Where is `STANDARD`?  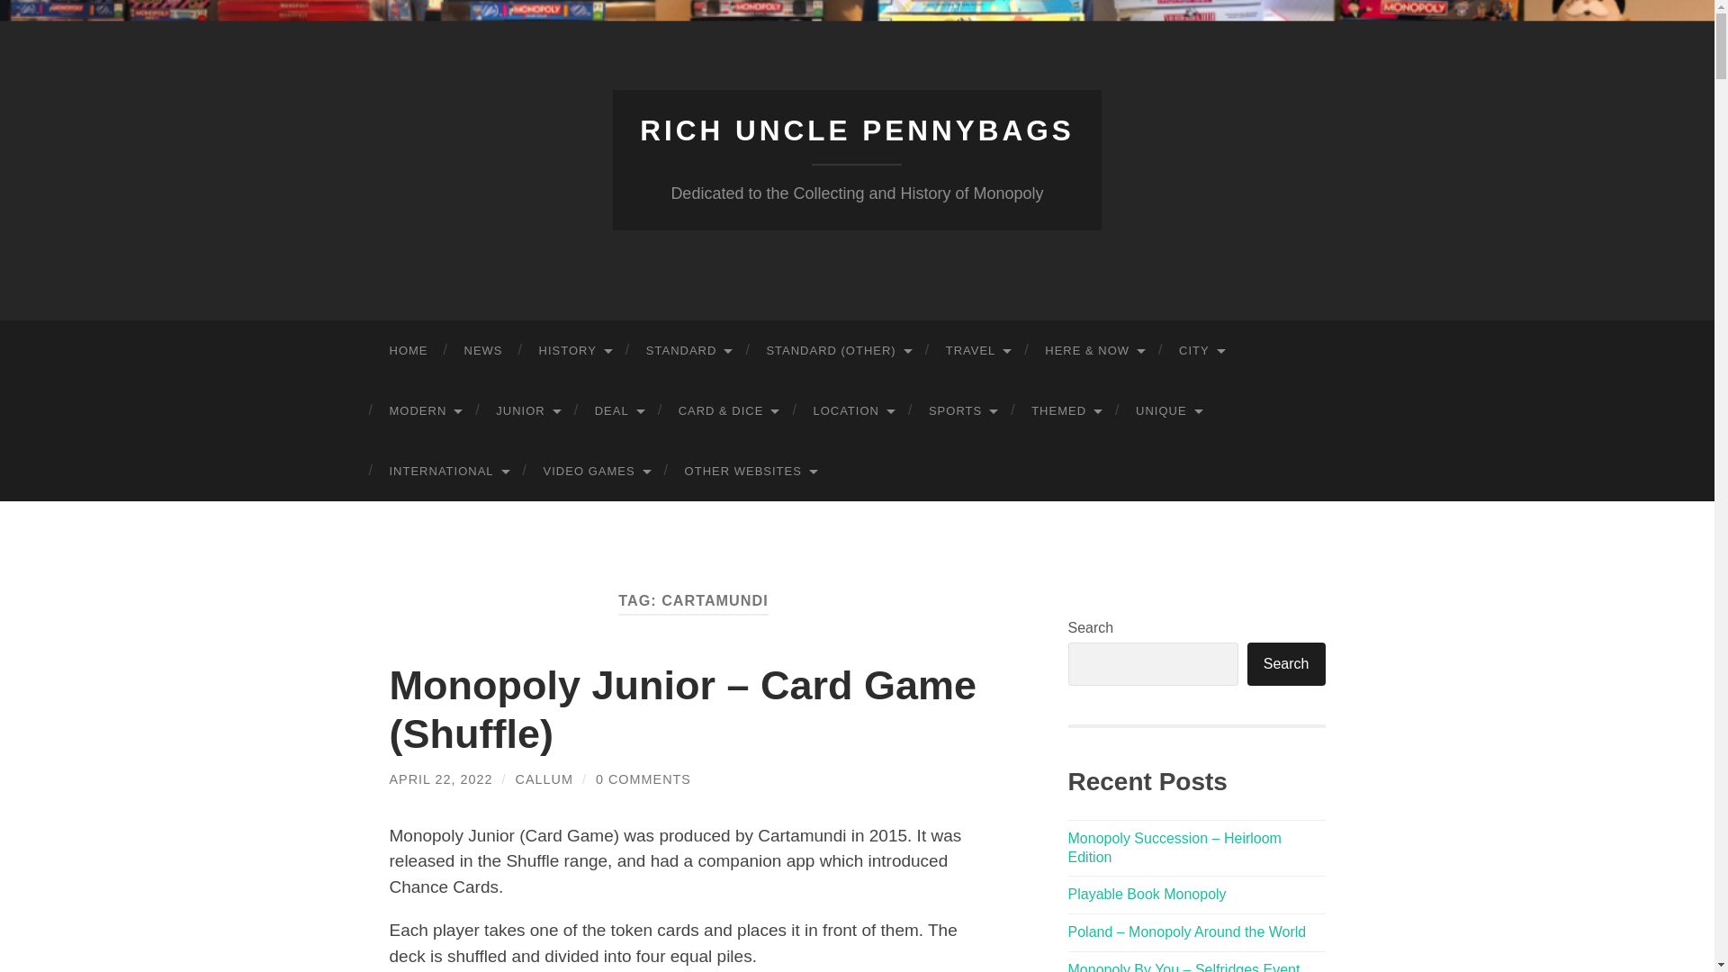
STANDARD is located at coordinates (688, 351).